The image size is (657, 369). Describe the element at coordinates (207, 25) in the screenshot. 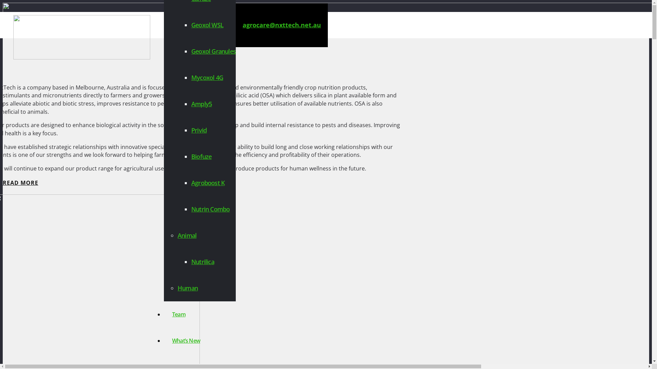

I see `Geoxol WSL` at that location.